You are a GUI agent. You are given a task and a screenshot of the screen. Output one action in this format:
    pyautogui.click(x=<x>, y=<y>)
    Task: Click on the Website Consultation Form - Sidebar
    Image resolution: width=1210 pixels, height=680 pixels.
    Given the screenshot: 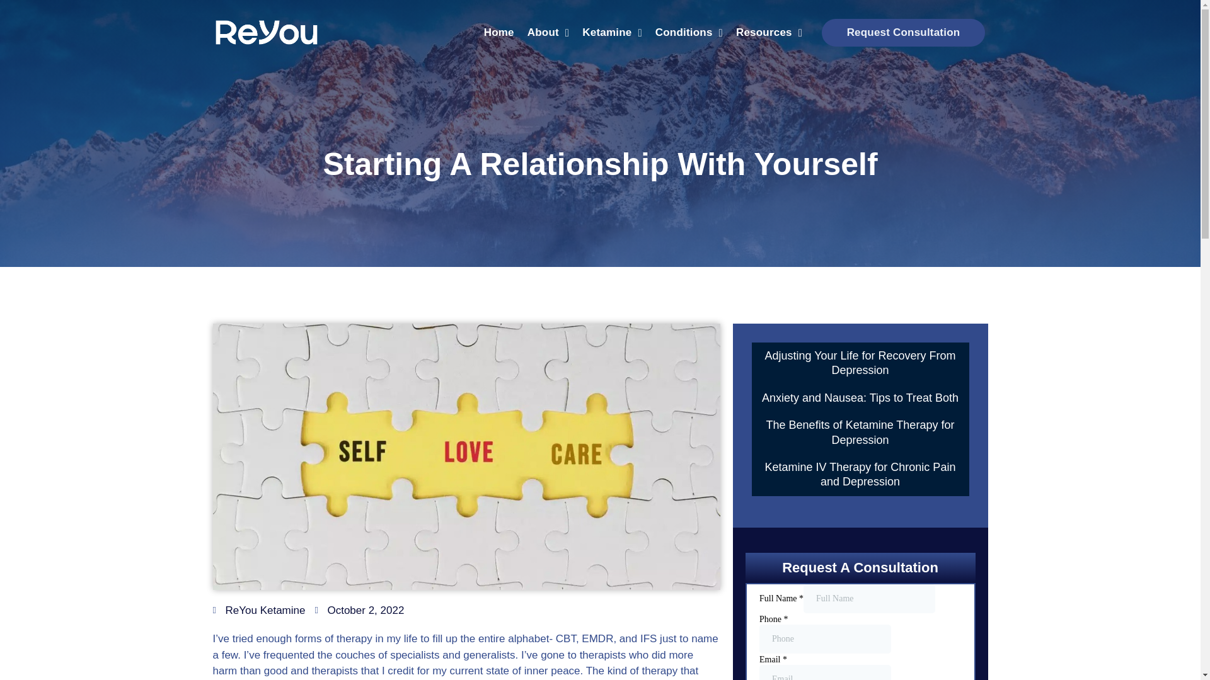 What is the action you would take?
    pyautogui.click(x=860, y=632)
    